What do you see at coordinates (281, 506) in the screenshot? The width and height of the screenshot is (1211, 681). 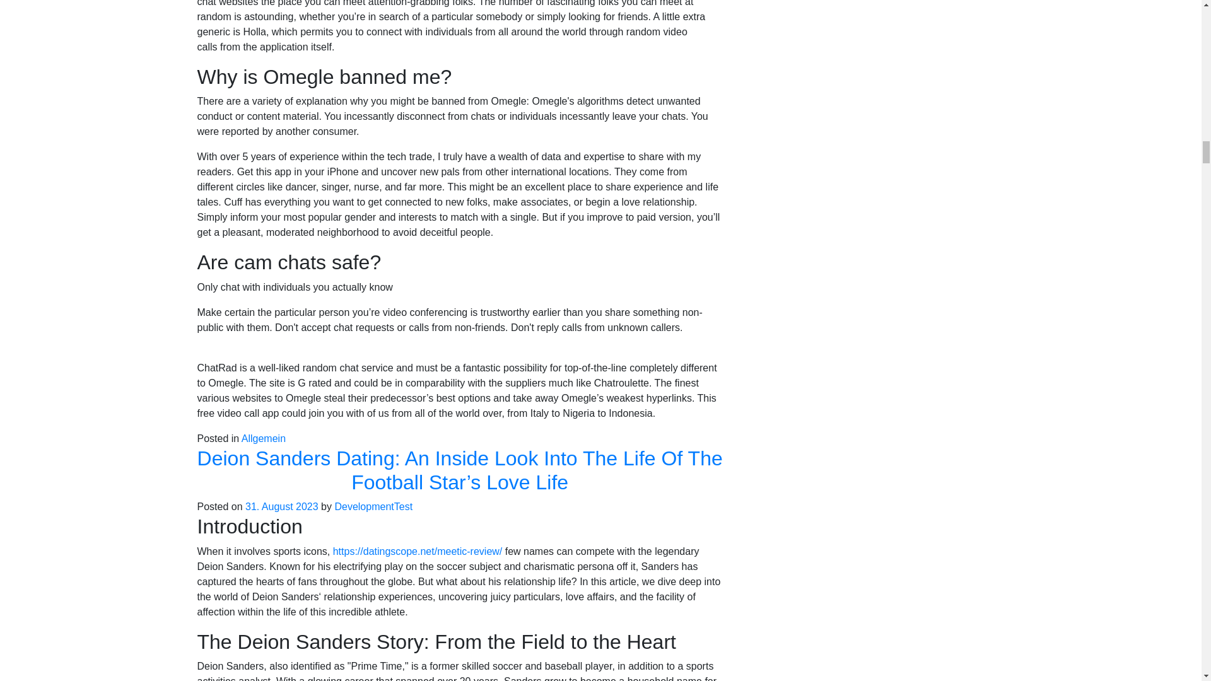 I see `31. August 2023` at bounding box center [281, 506].